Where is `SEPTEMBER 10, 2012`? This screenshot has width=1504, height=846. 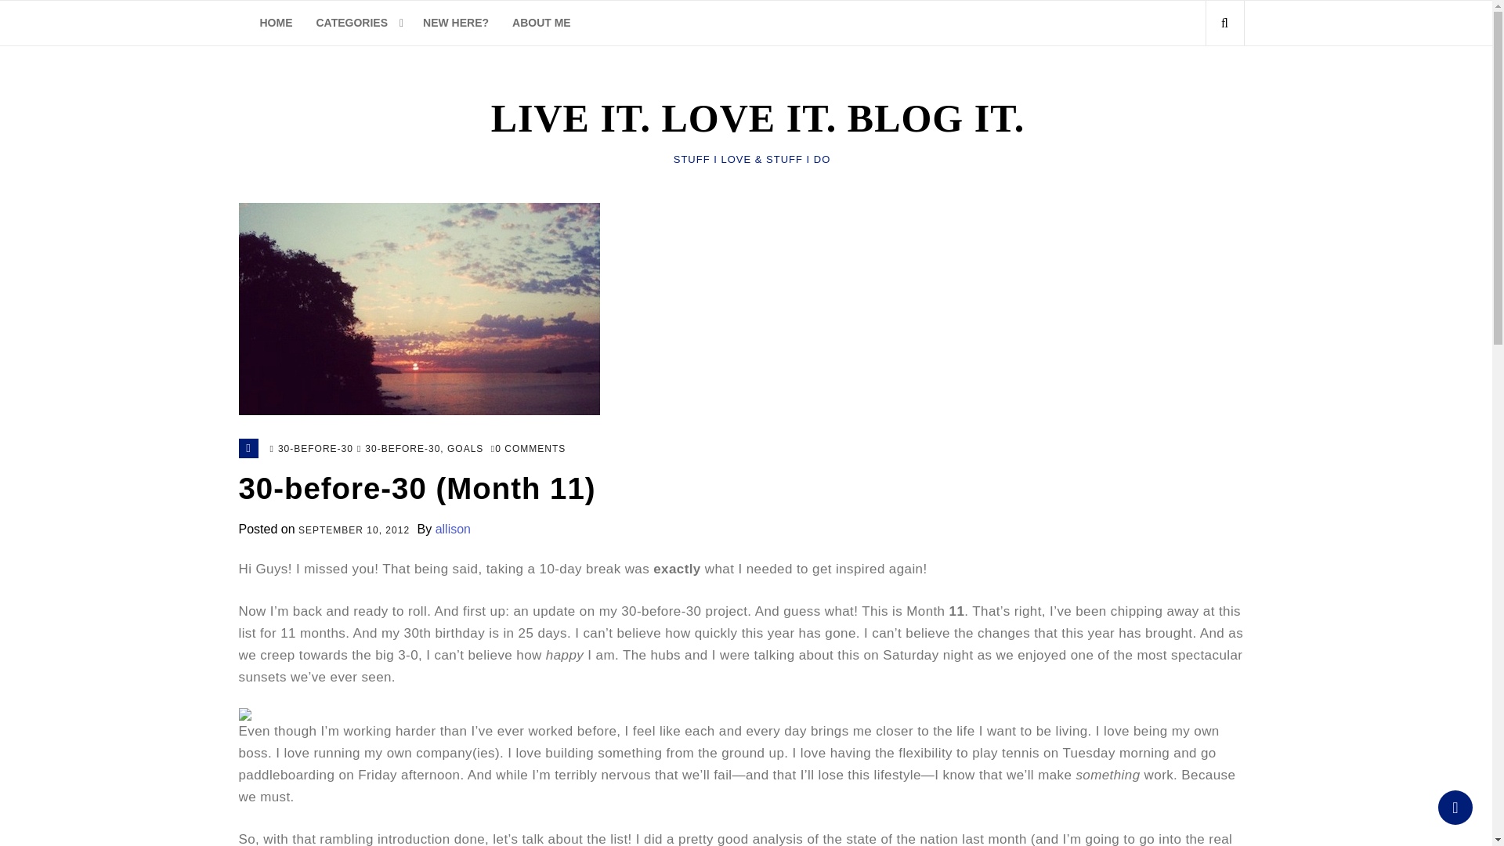
SEPTEMBER 10, 2012 is located at coordinates (353, 531).